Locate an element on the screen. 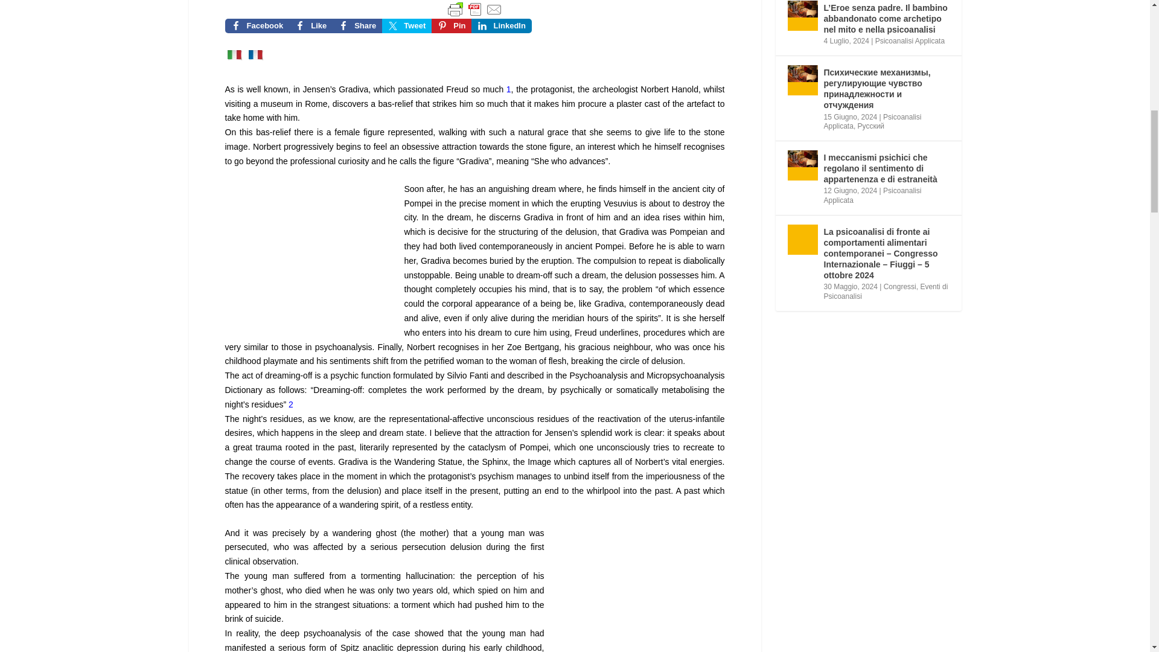 This screenshot has width=1159, height=652. Share on LinkedIn is located at coordinates (501, 26).